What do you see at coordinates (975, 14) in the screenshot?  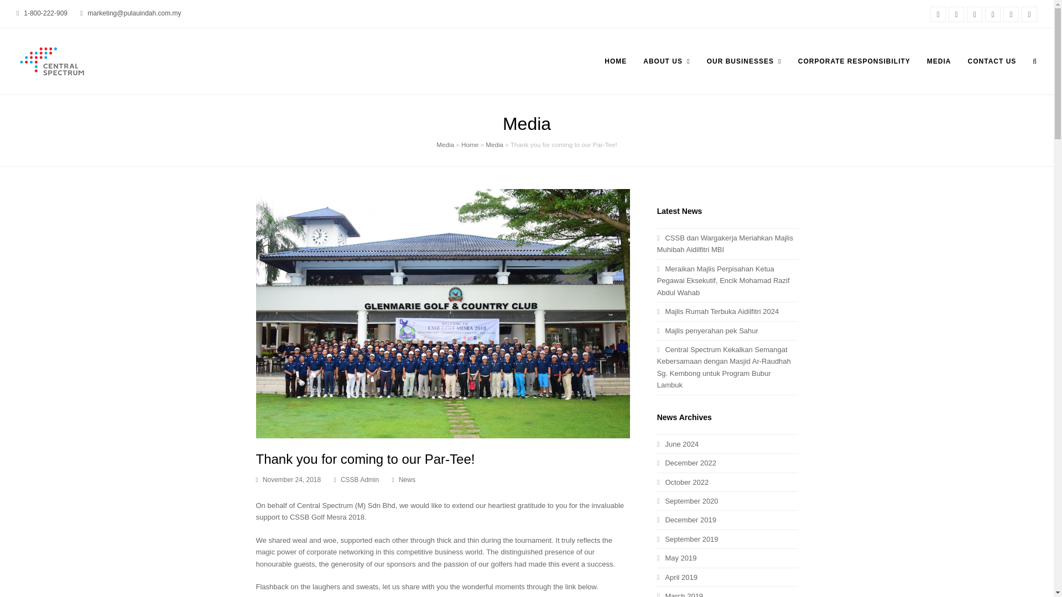 I see `LinkedIn` at bounding box center [975, 14].